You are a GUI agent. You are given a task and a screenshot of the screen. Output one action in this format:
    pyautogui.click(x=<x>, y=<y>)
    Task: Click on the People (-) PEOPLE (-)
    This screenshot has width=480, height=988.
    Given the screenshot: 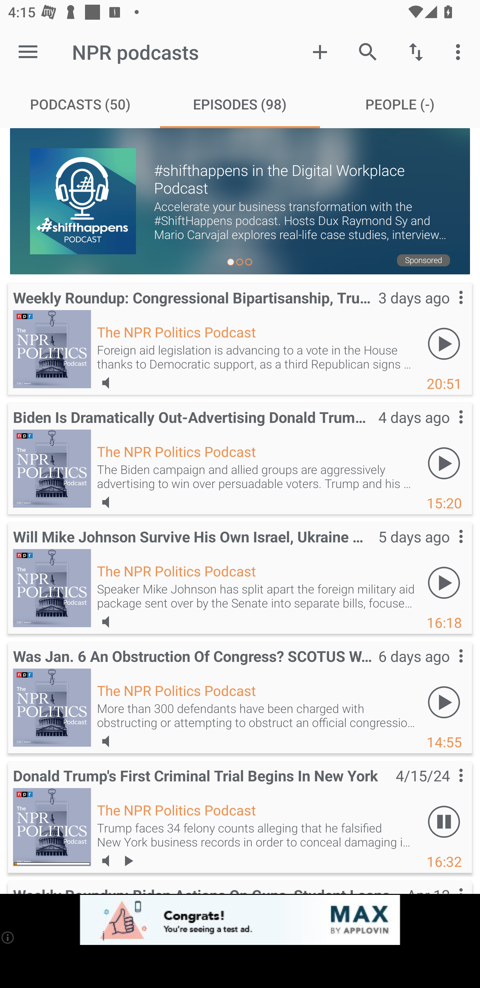 What is the action you would take?
    pyautogui.click(x=400, y=104)
    